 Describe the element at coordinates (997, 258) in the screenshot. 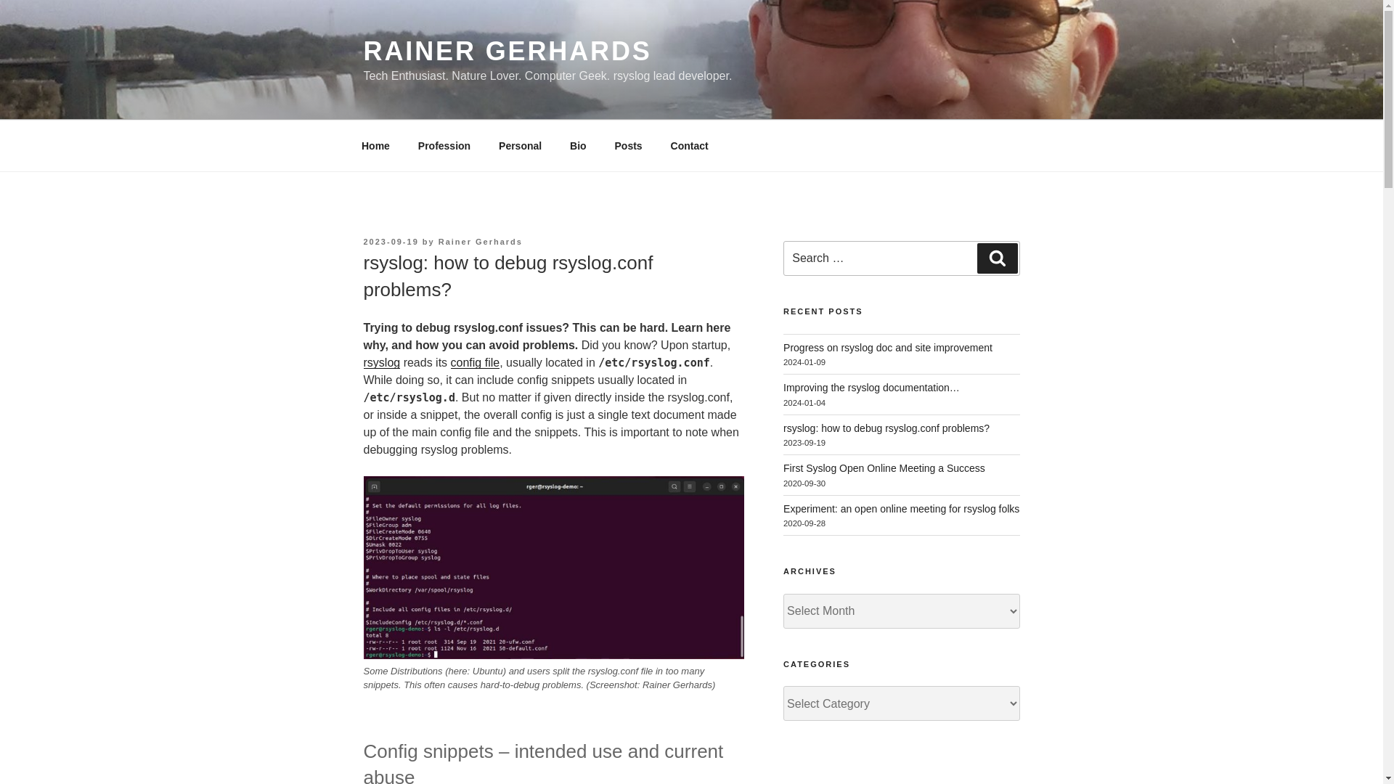

I see `Search` at that location.